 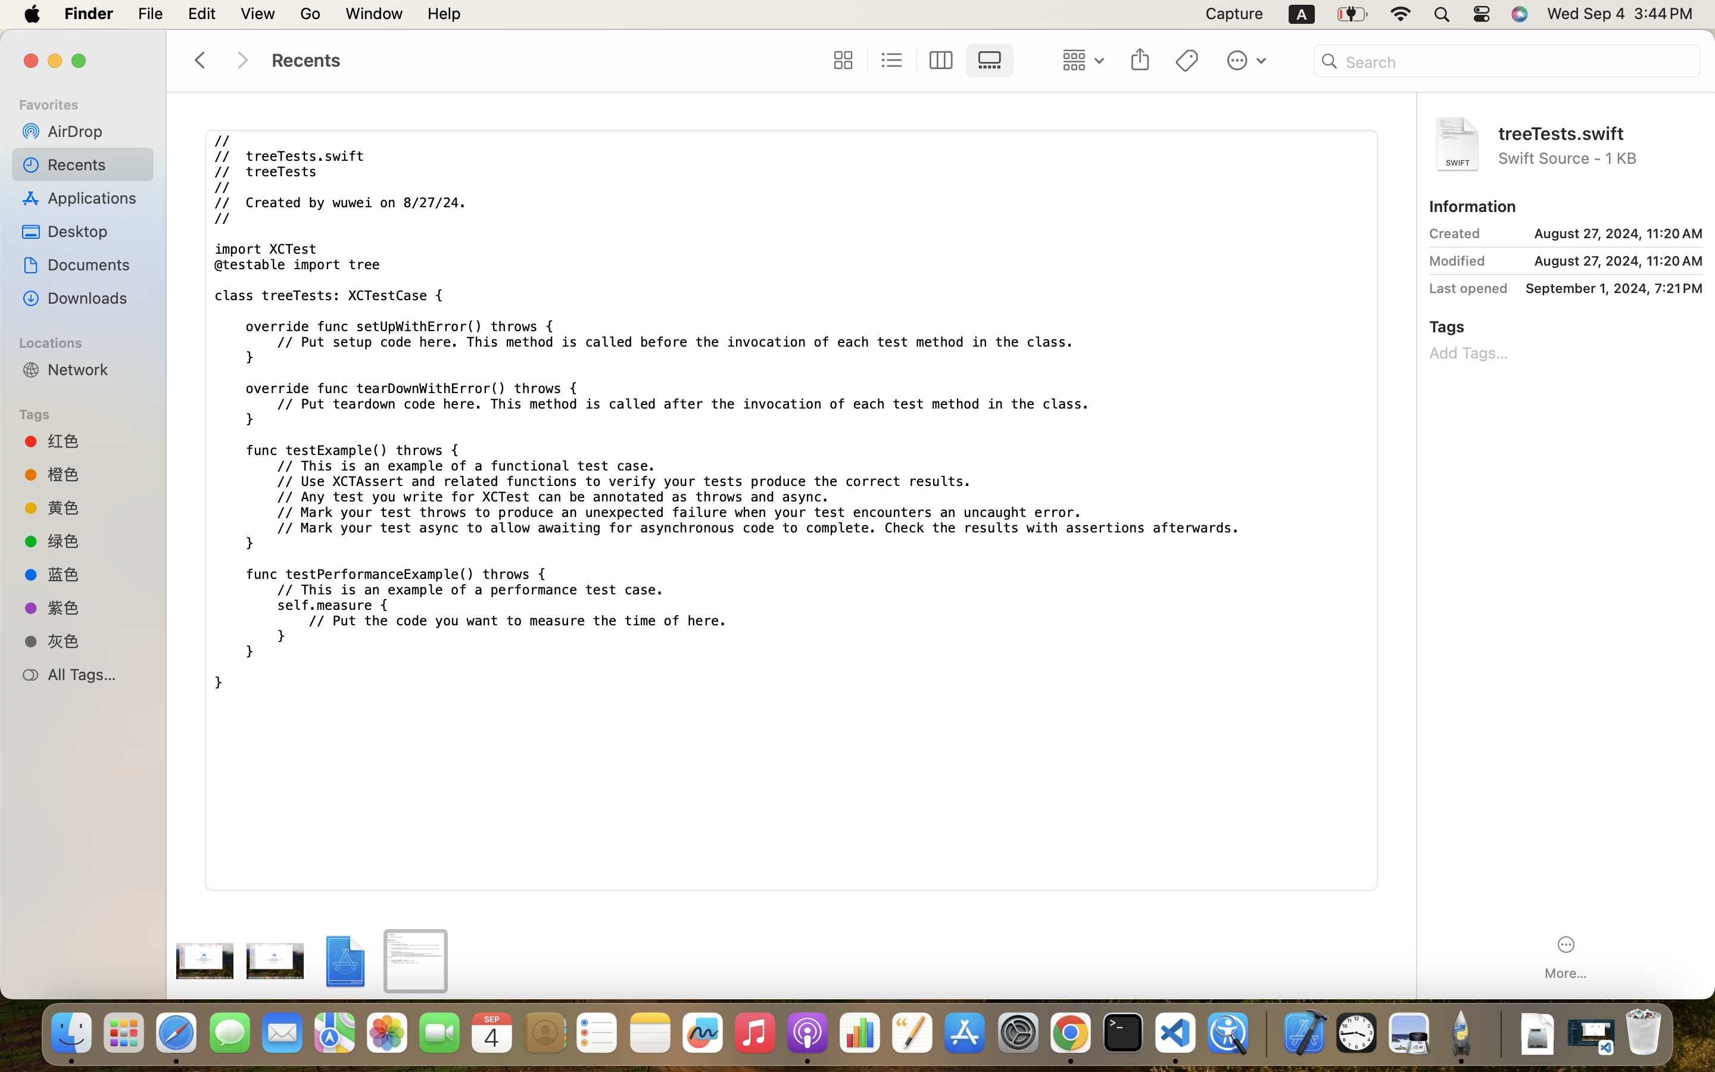 What do you see at coordinates (1601, 132) in the screenshot?
I see `treeTests.swift` at bounding box center [1601, 132].